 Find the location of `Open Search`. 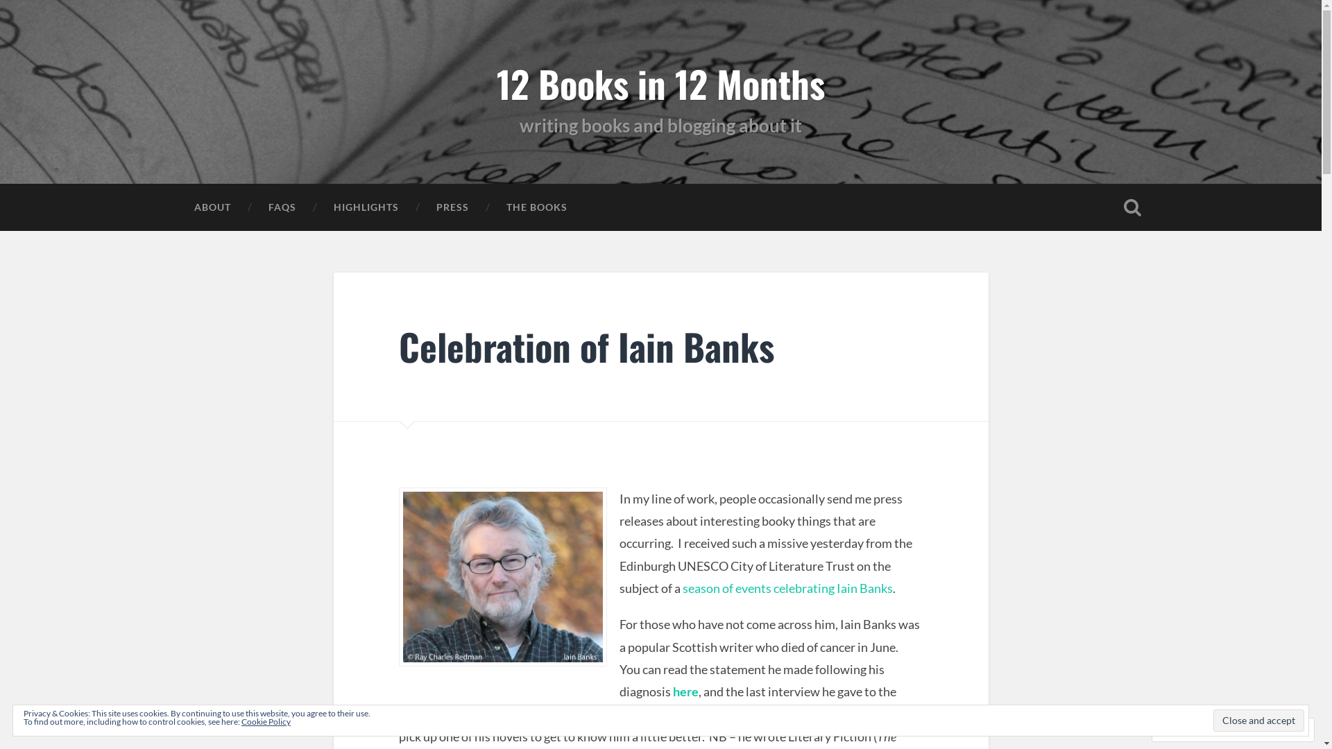

Open Search is located at coordinates (1132, 207).